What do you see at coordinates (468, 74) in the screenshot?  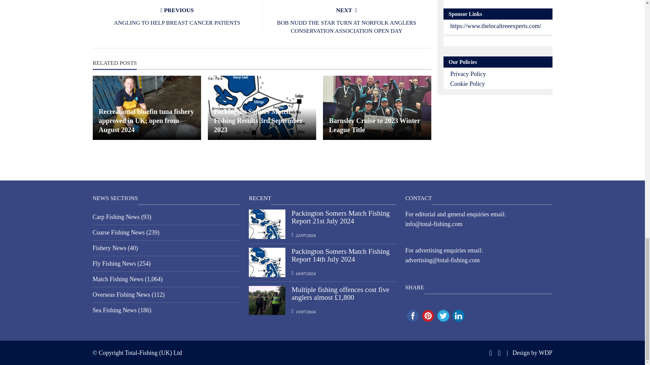 I see `Privacy Policy` at bounding box center [468, 74].